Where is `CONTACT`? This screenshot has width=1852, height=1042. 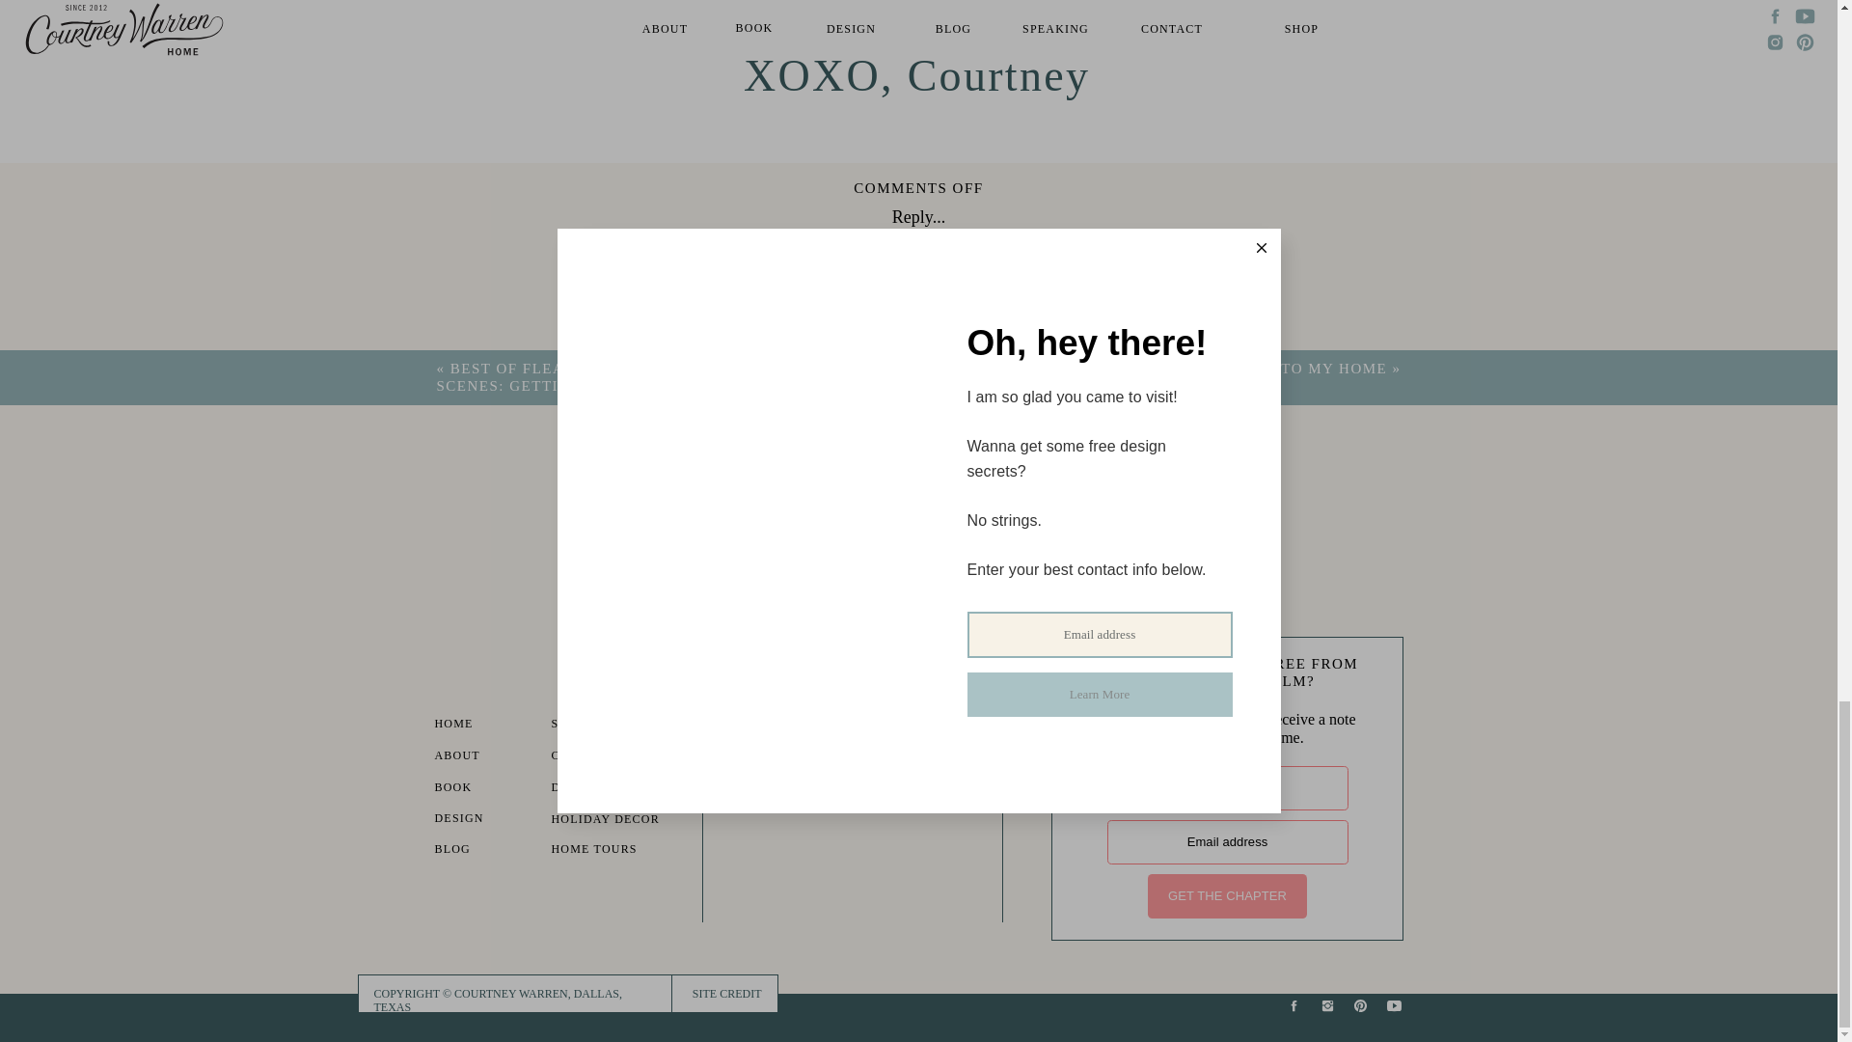
CONTACT is located at coordinates (604, 757).